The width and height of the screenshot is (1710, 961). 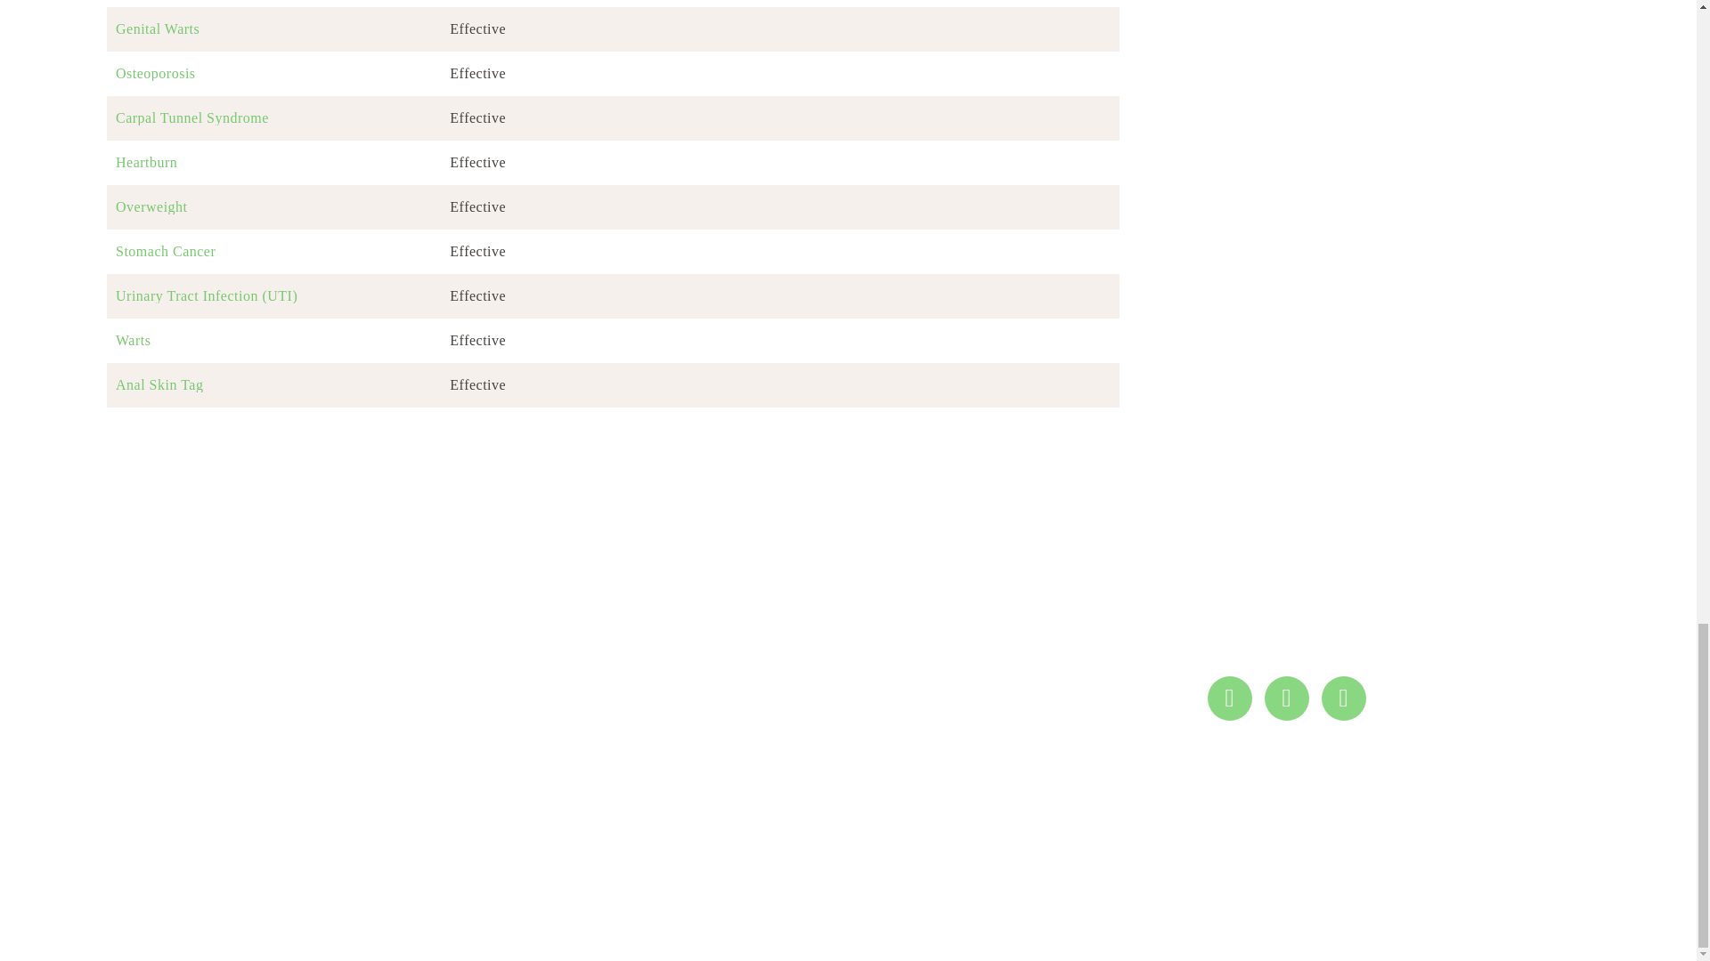 I want to click on Heartburn, so click(x=273, y=162).